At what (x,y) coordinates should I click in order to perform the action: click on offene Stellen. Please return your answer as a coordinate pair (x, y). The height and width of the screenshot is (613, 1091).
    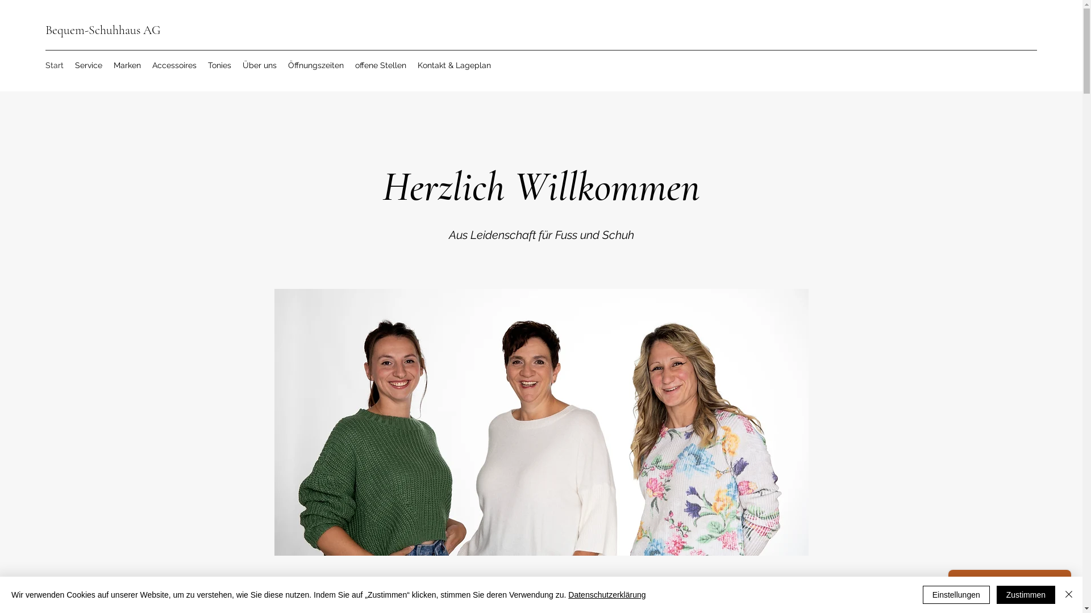
    Looking at the image, I should click on (381, 66).